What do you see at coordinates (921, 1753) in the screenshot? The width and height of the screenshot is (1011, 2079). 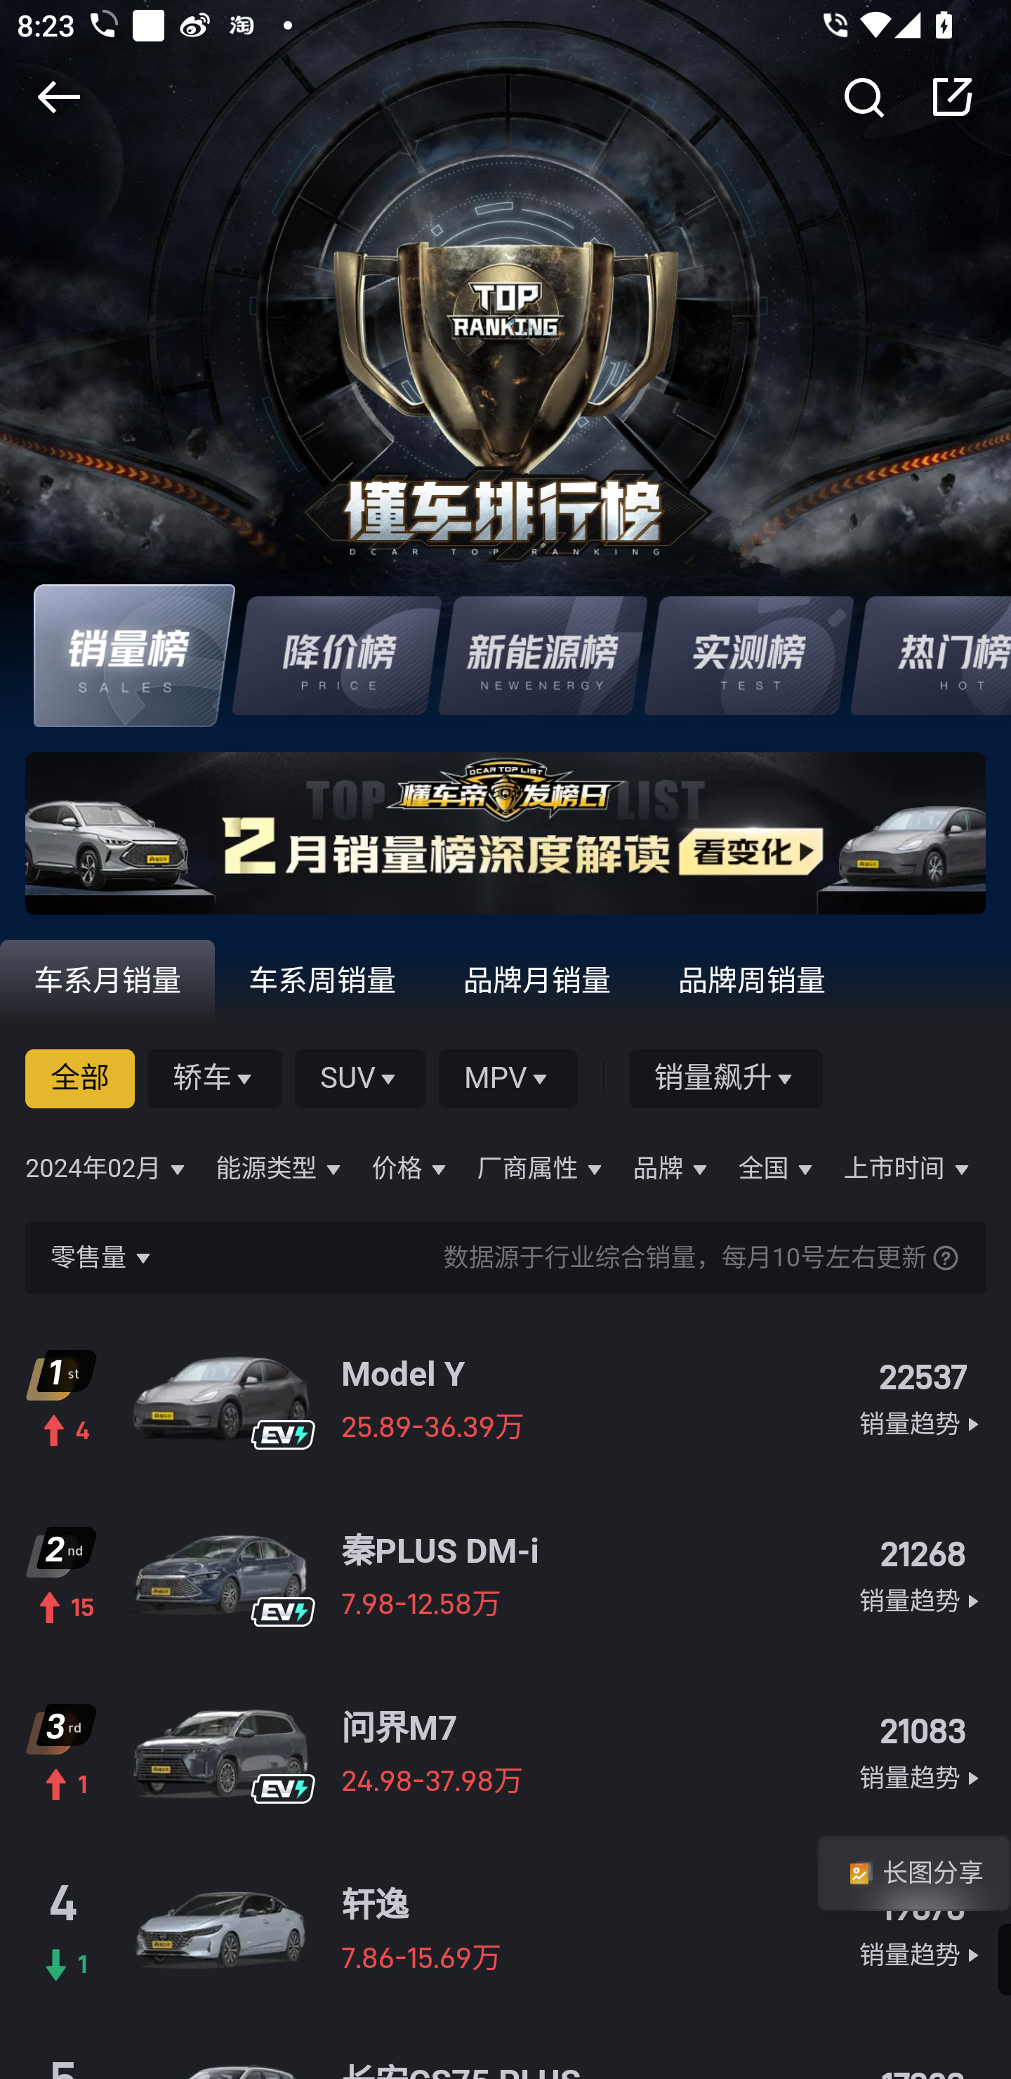 I see `21083 销量趋势` at bounding box center [921, 1753].